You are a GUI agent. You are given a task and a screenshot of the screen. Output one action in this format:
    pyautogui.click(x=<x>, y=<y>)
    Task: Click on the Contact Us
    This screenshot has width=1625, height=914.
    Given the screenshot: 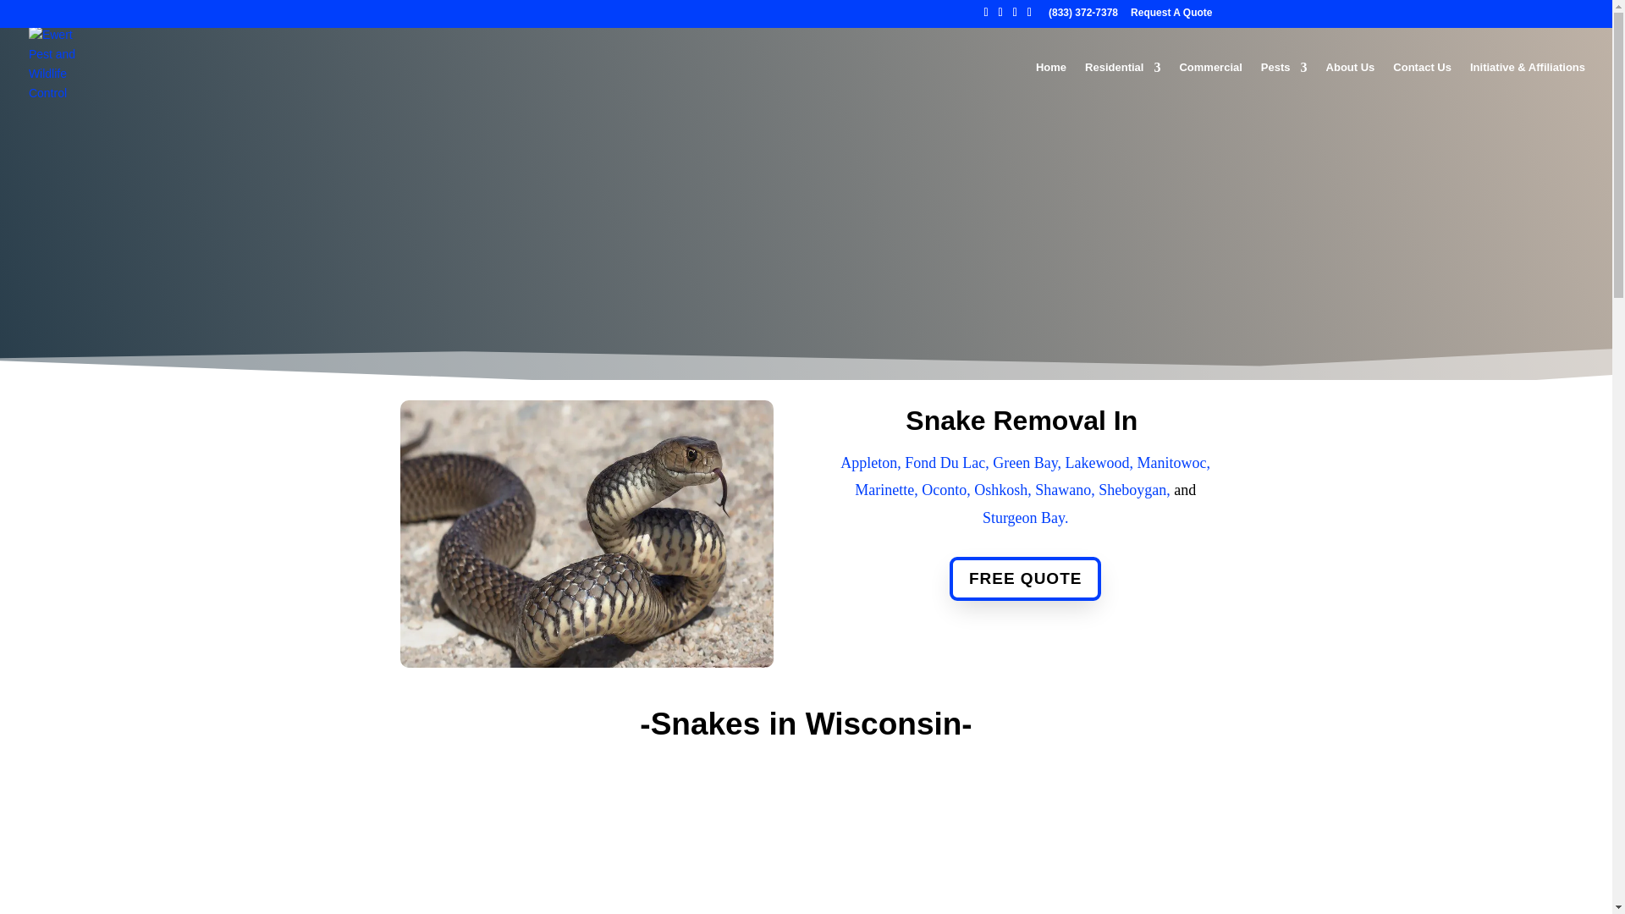 What is the action you would take?
    pyautogui.click(x=1422, y=85)
    